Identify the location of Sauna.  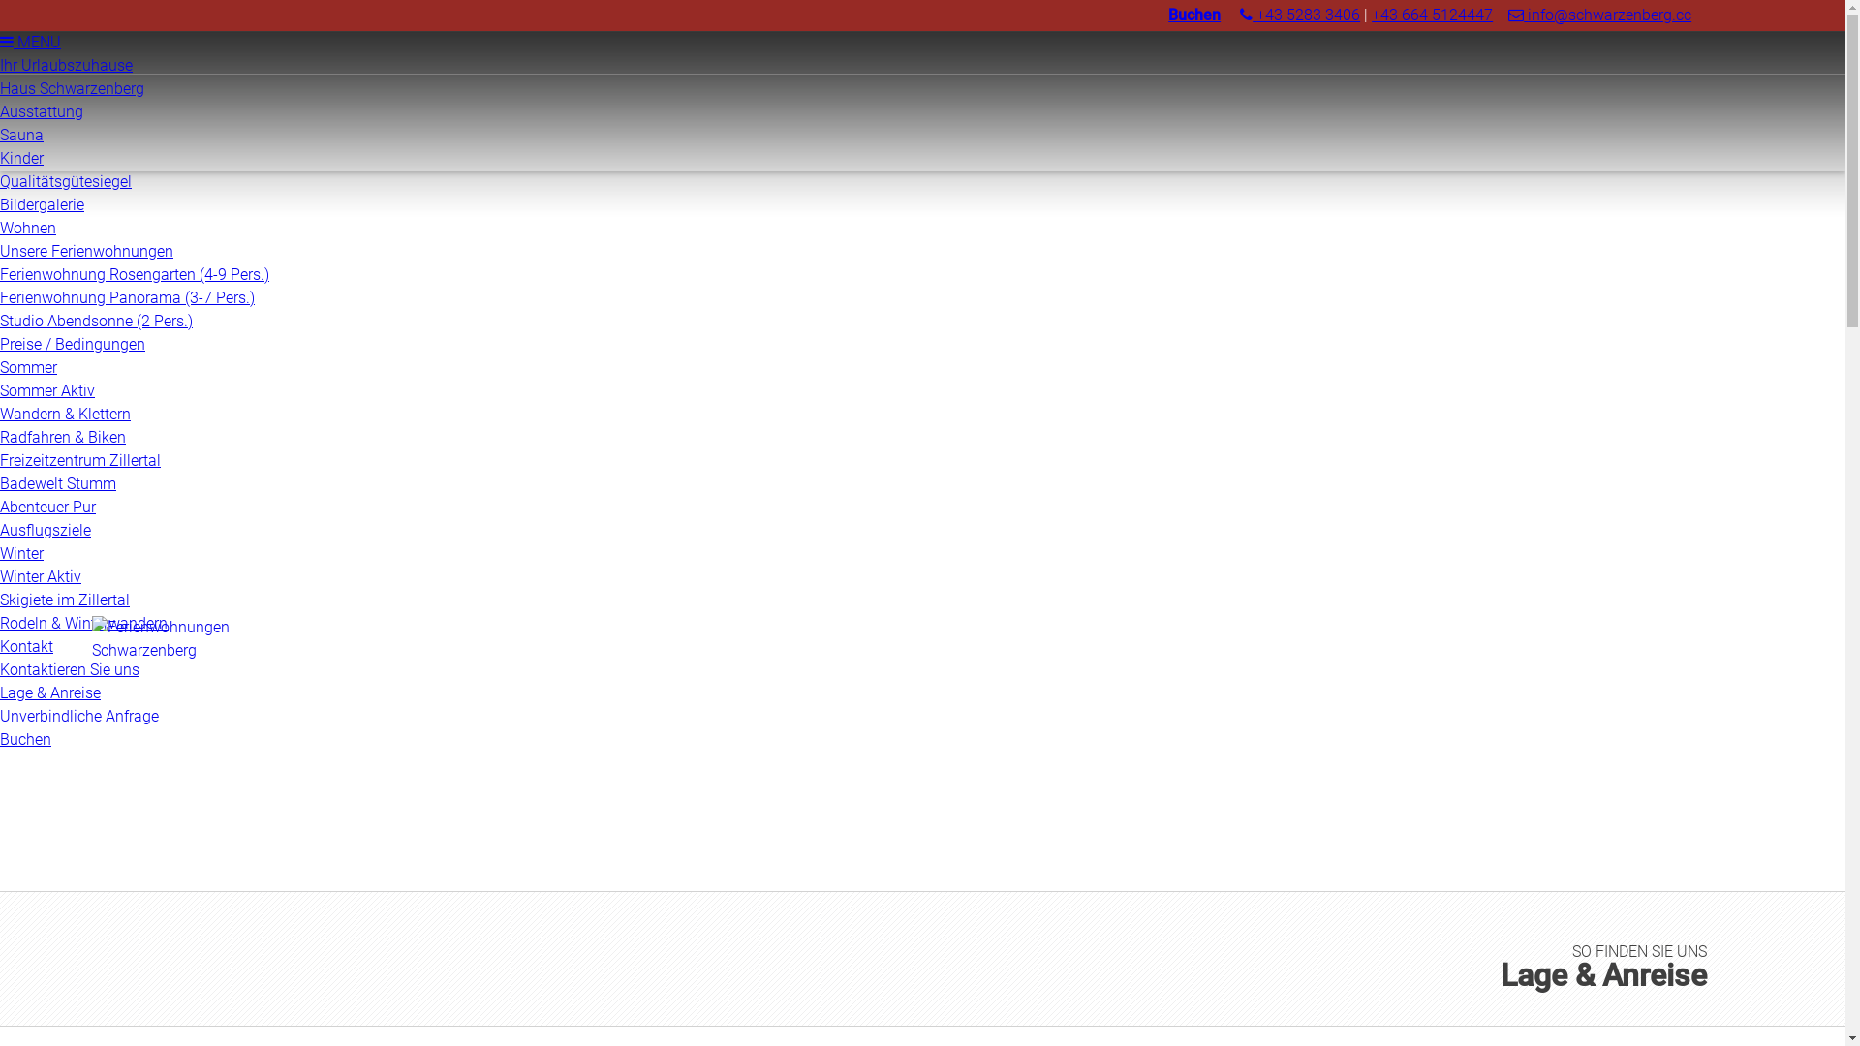
(21, 136).